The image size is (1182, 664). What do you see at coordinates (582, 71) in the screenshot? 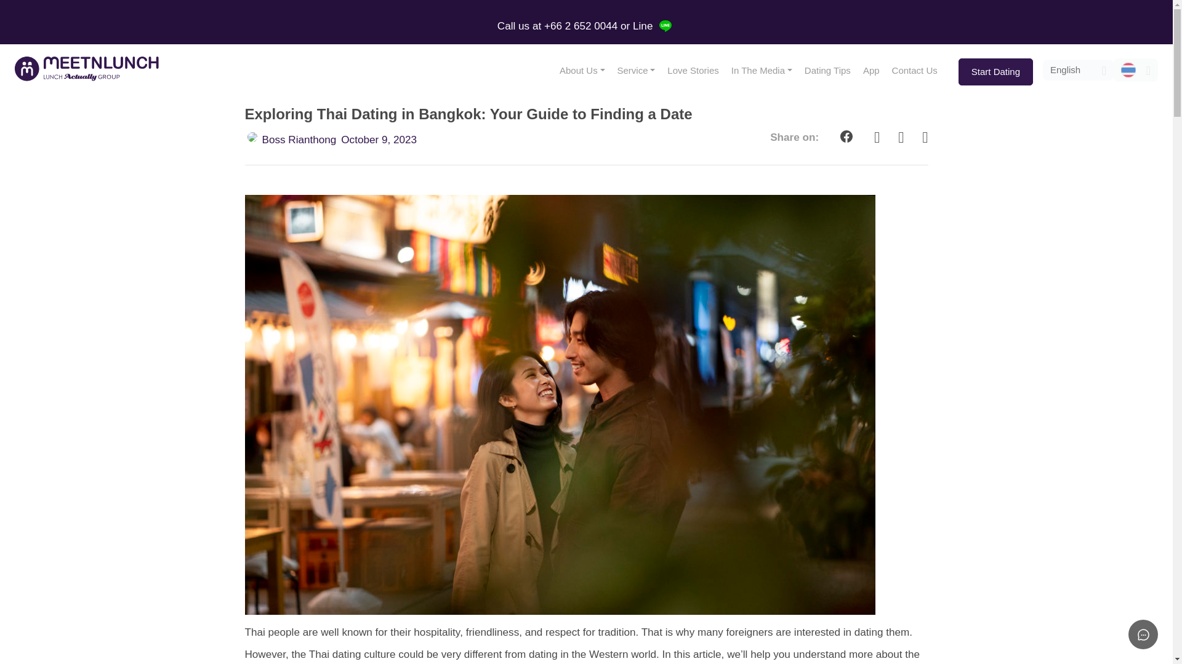
I see `About Us` at bounding box center [582, 71].